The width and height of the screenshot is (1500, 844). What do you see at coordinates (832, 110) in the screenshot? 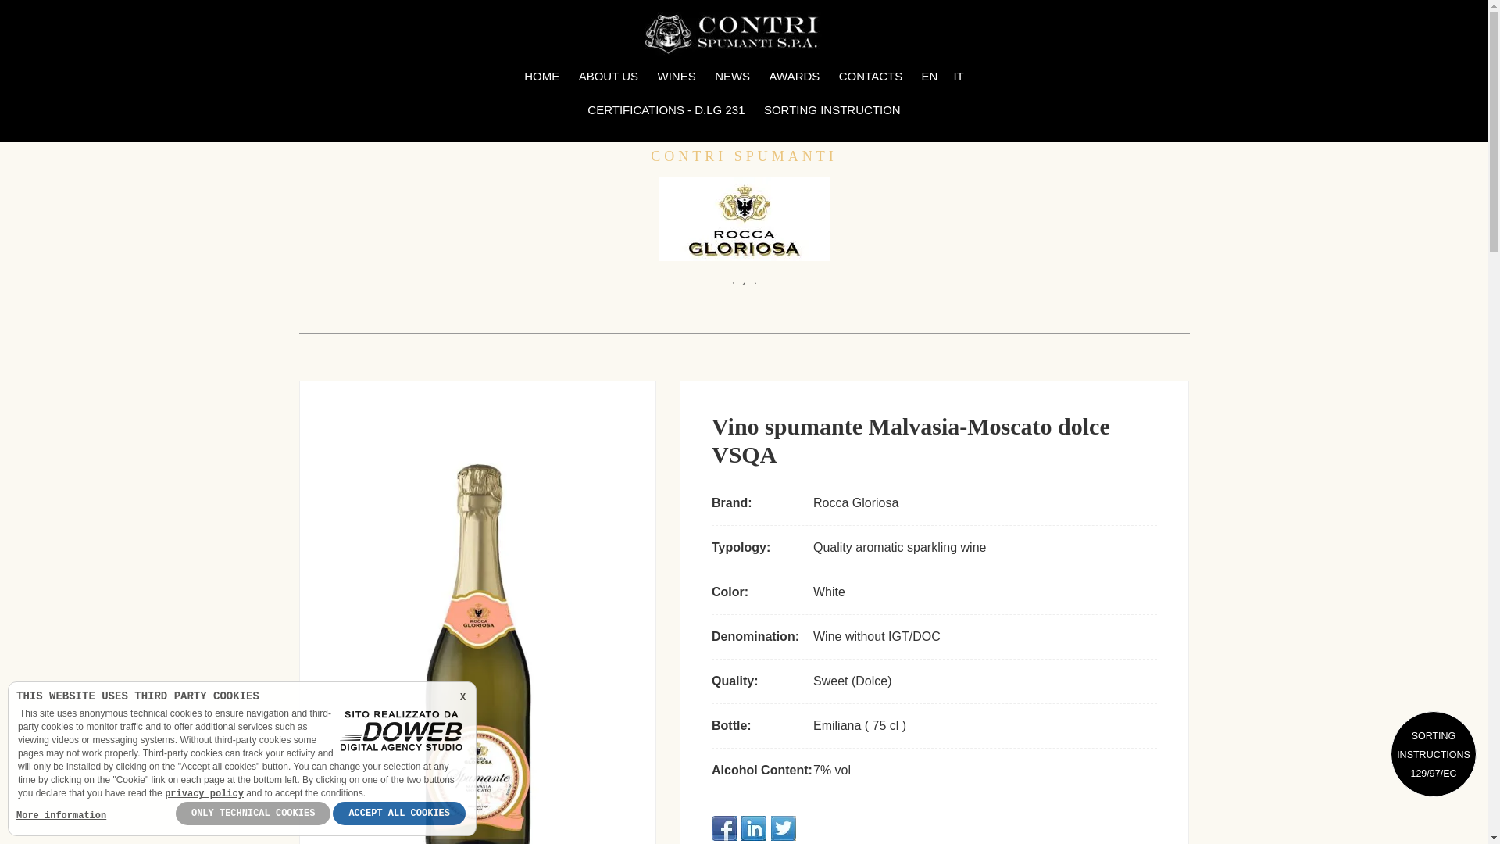
I see `SORTING INSTRUCTION` at bounding box center [832, 110].